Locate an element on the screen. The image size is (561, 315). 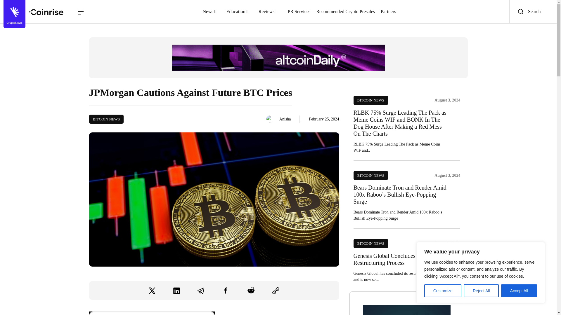
News is located at coordinates (212, 11).